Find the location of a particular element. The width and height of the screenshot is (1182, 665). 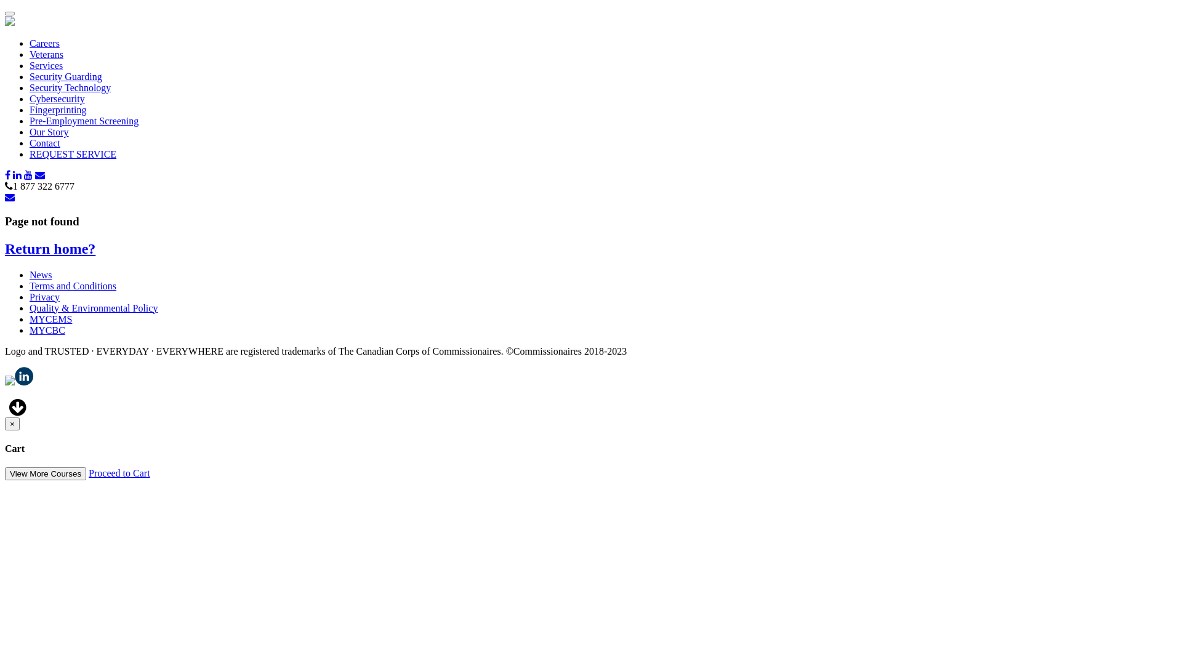

Proceed to Cart is located at coordinates (119, 473).